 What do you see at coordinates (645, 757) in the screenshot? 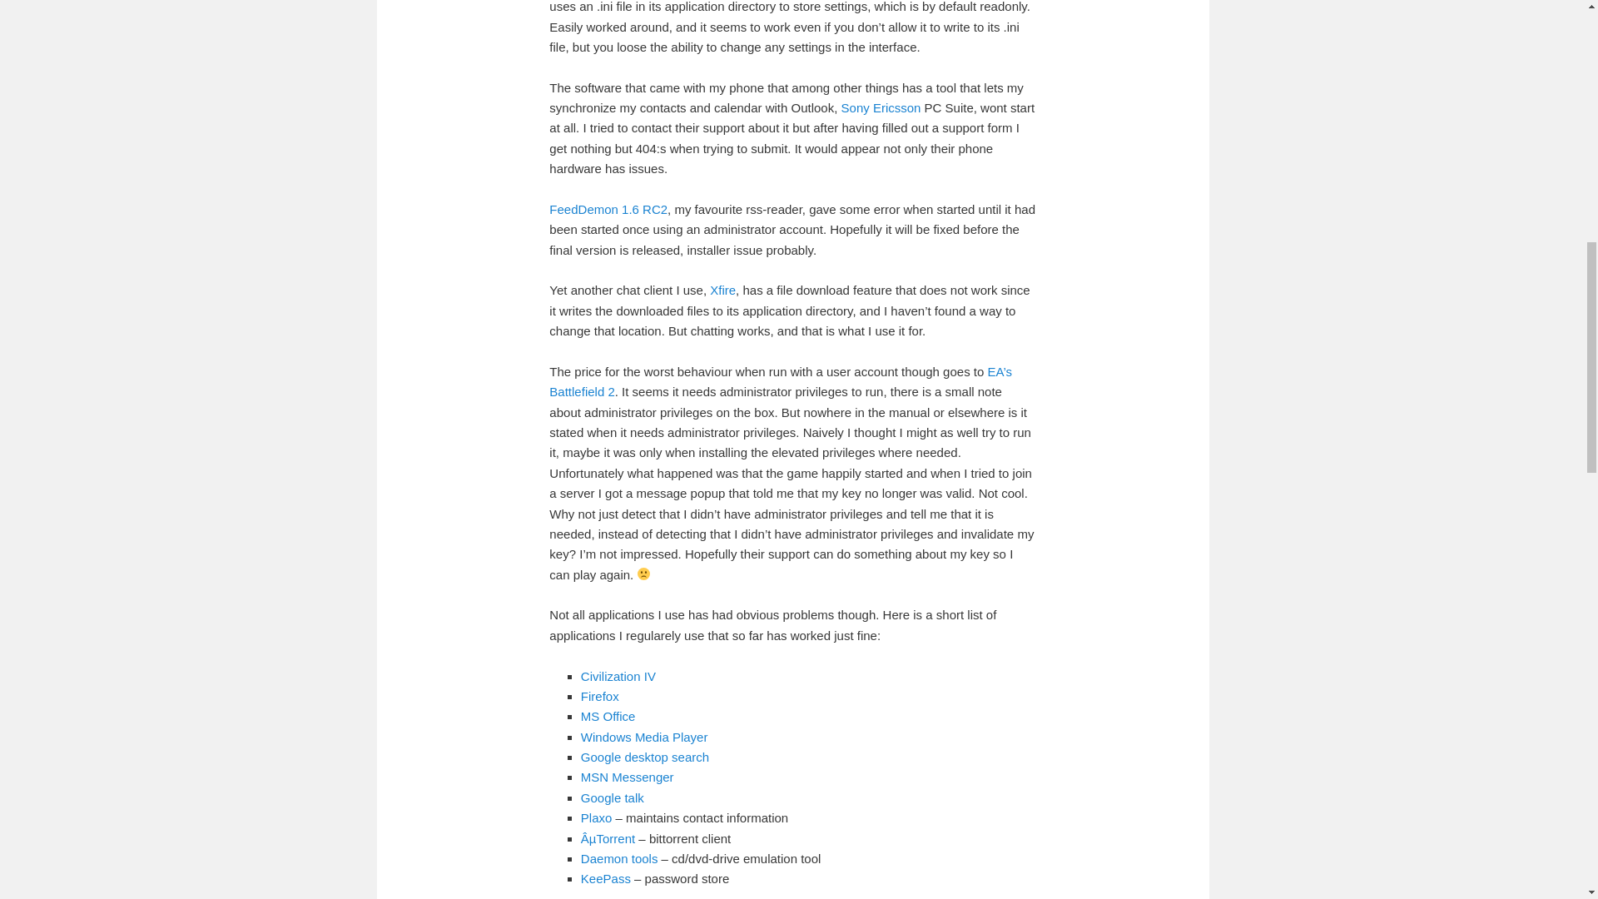
I see `Google desktop search` at bounding box center [645, 757].